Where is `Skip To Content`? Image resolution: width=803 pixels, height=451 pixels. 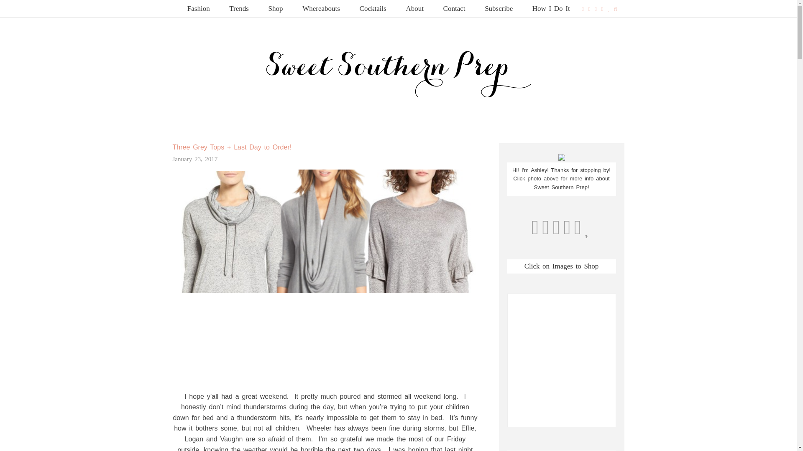
Skip To Content is located at coordinates (176, 5).